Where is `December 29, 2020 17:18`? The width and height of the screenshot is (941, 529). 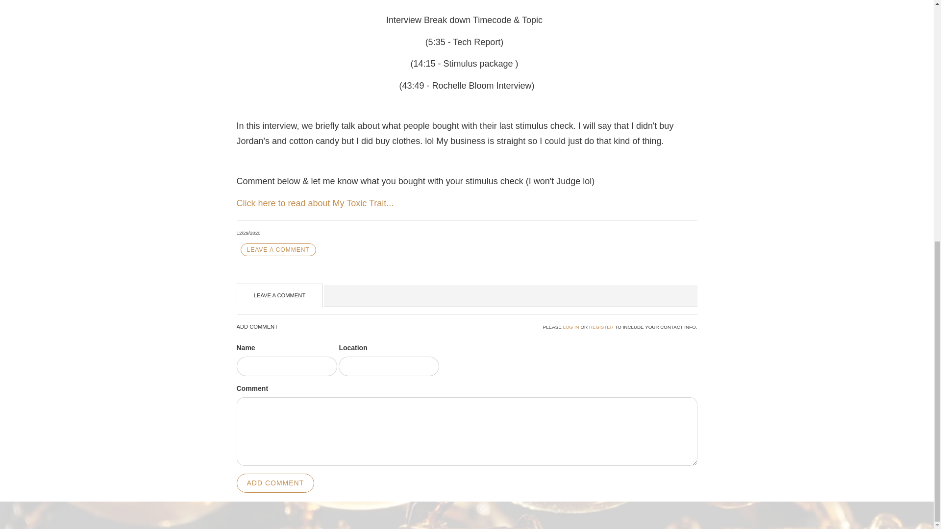 December 29, 2020 17:18 is located at coordinates (248, 232).